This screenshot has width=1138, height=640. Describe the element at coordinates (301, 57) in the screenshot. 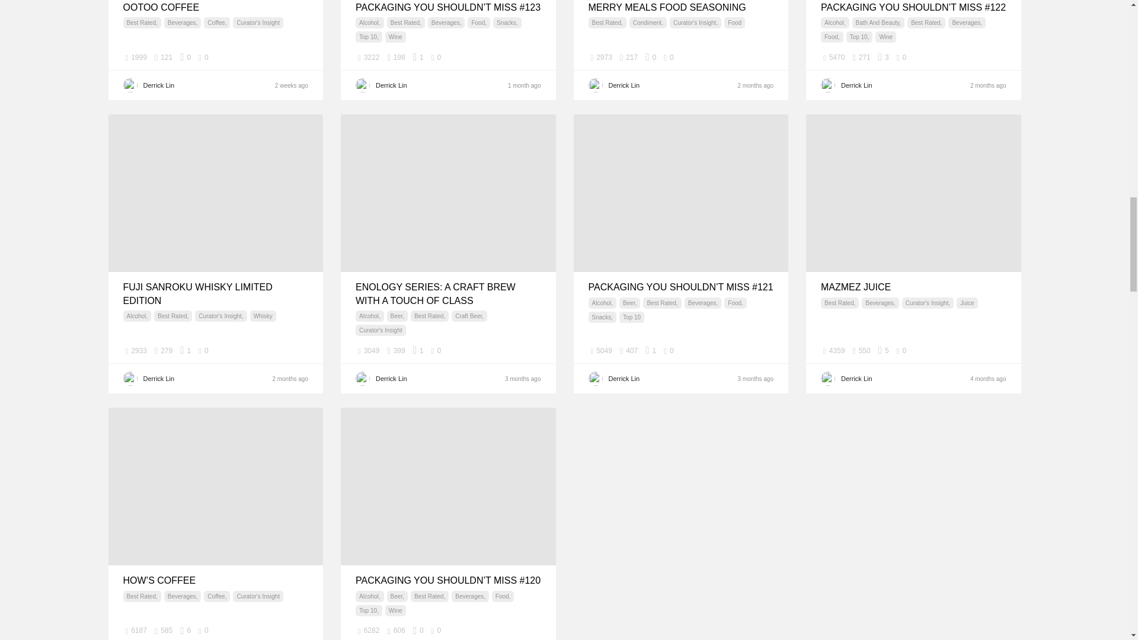

I see `Argentina` at that location.